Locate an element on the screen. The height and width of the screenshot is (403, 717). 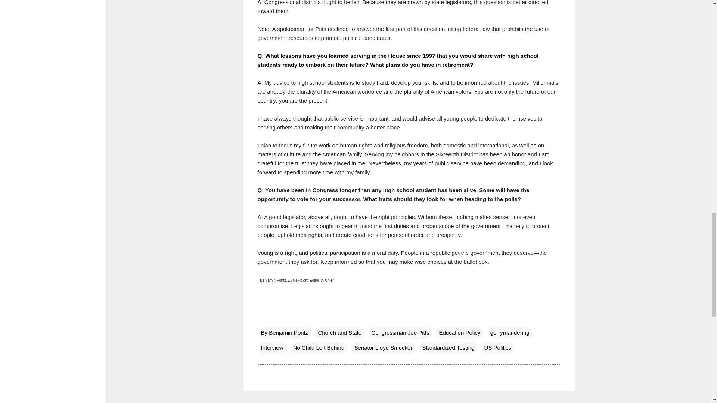
Senator Lloyd Smucker is located at coordinates (383, 348).